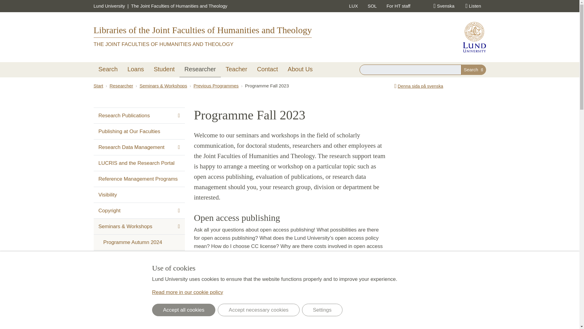 Image resolution: width=584 pixels, height=329 pixels. I want to click on Settings, so click(322, 310).